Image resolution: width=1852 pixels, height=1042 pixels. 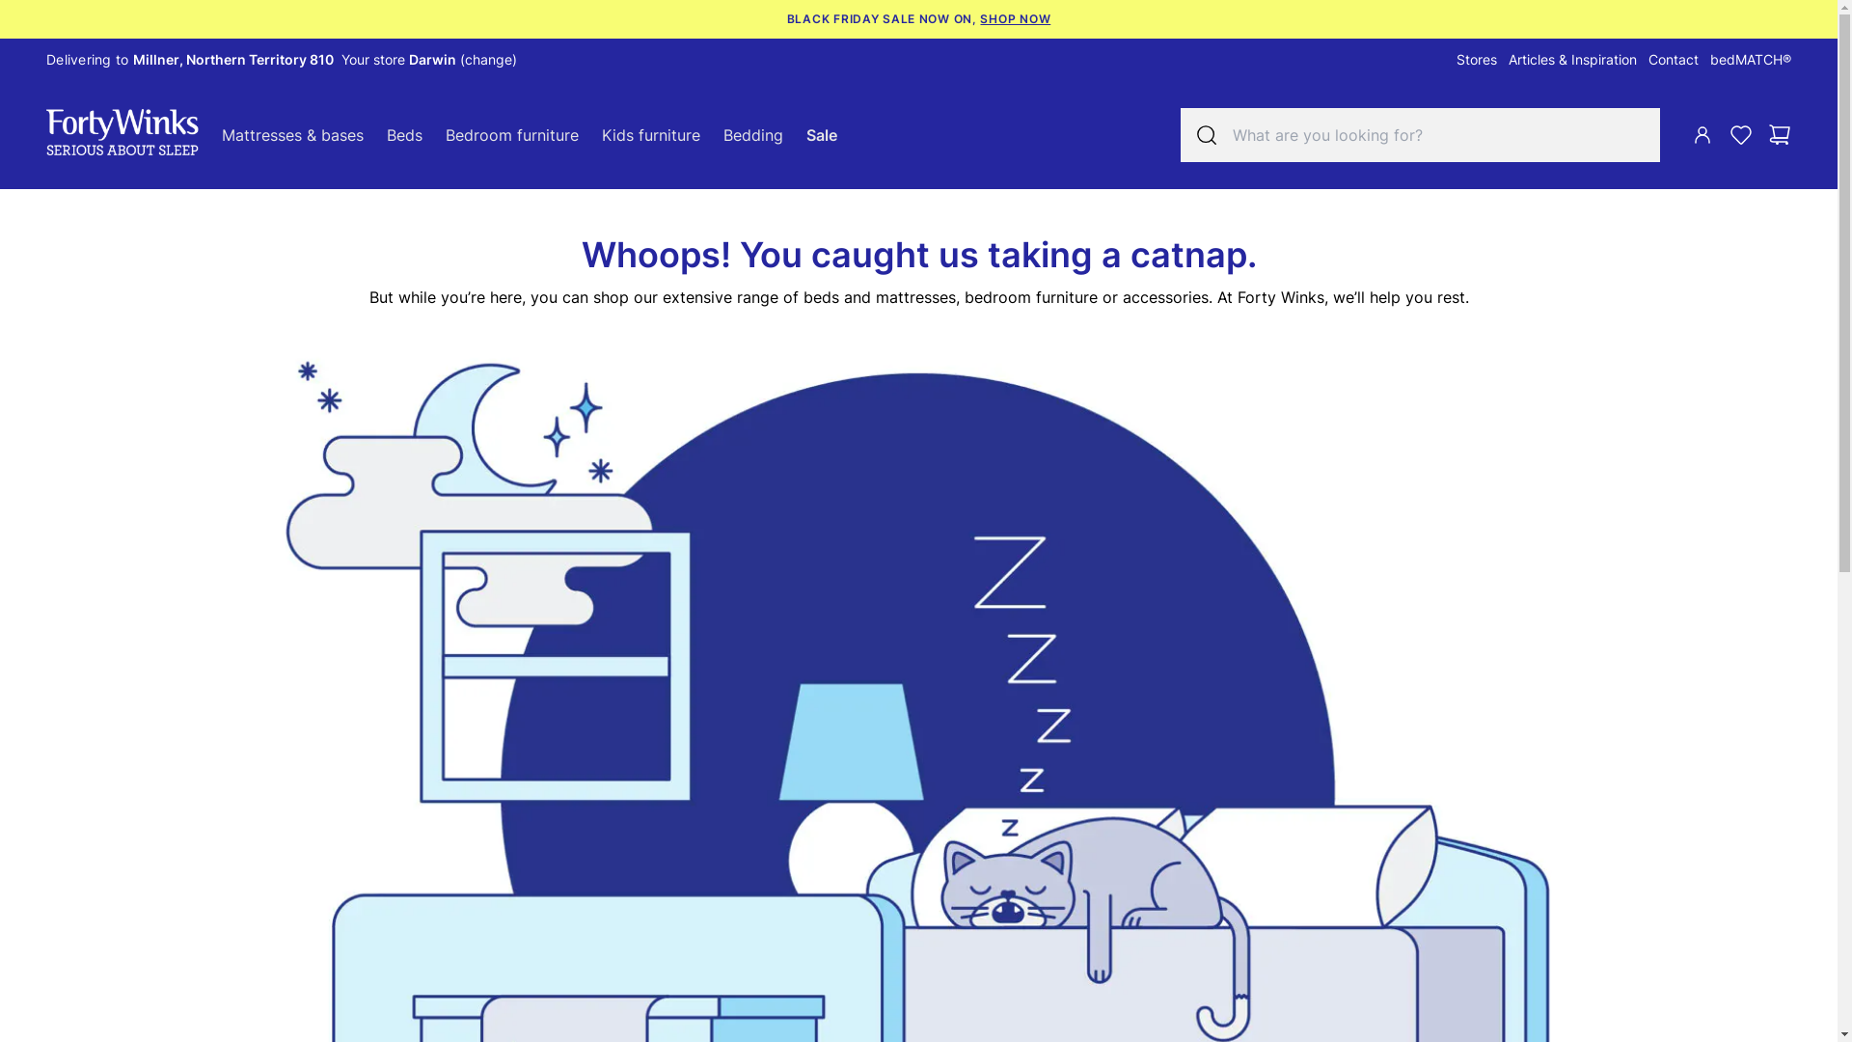 I want to click on Mattresses & bases, so click(x=293, y=135).